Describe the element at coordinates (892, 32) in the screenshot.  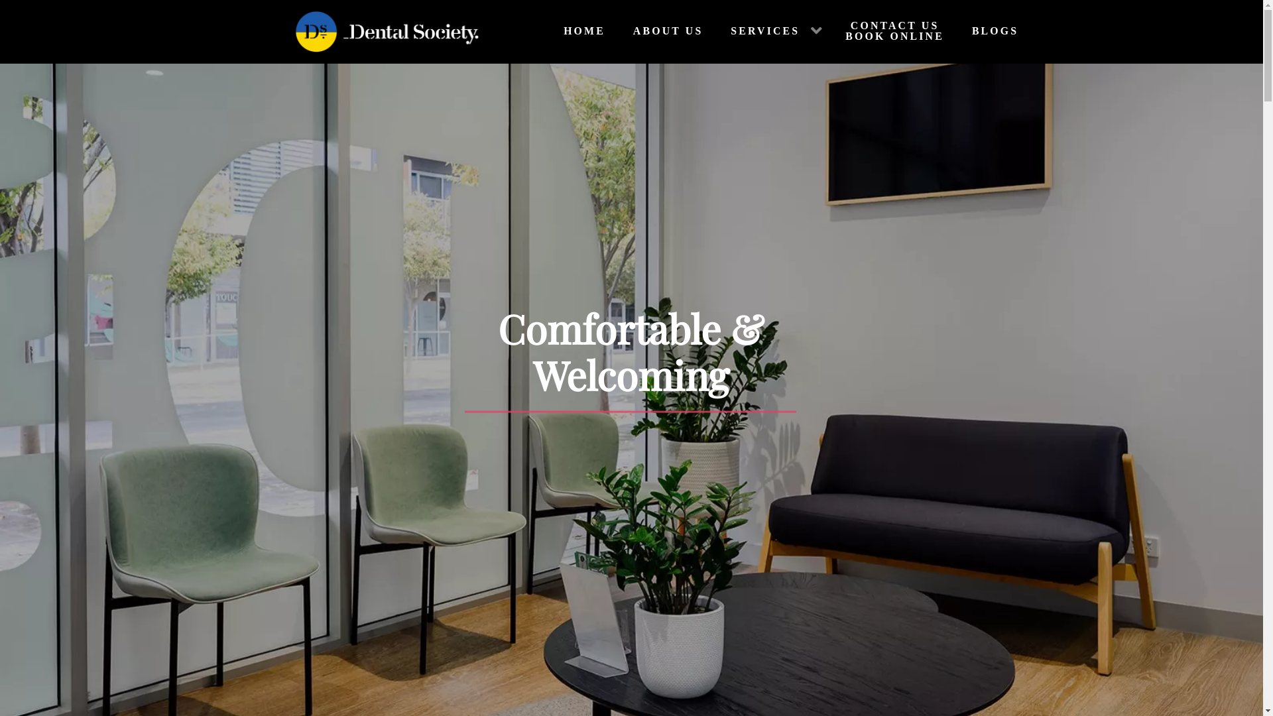
I see `CONTACT US
BOOK ONLINE` at that location.